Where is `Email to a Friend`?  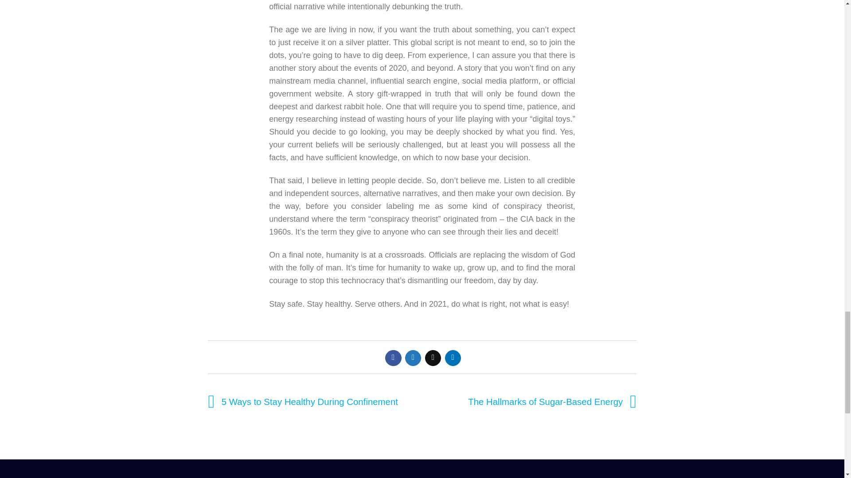 Email to a Friend is located at coordinates (433, 358).